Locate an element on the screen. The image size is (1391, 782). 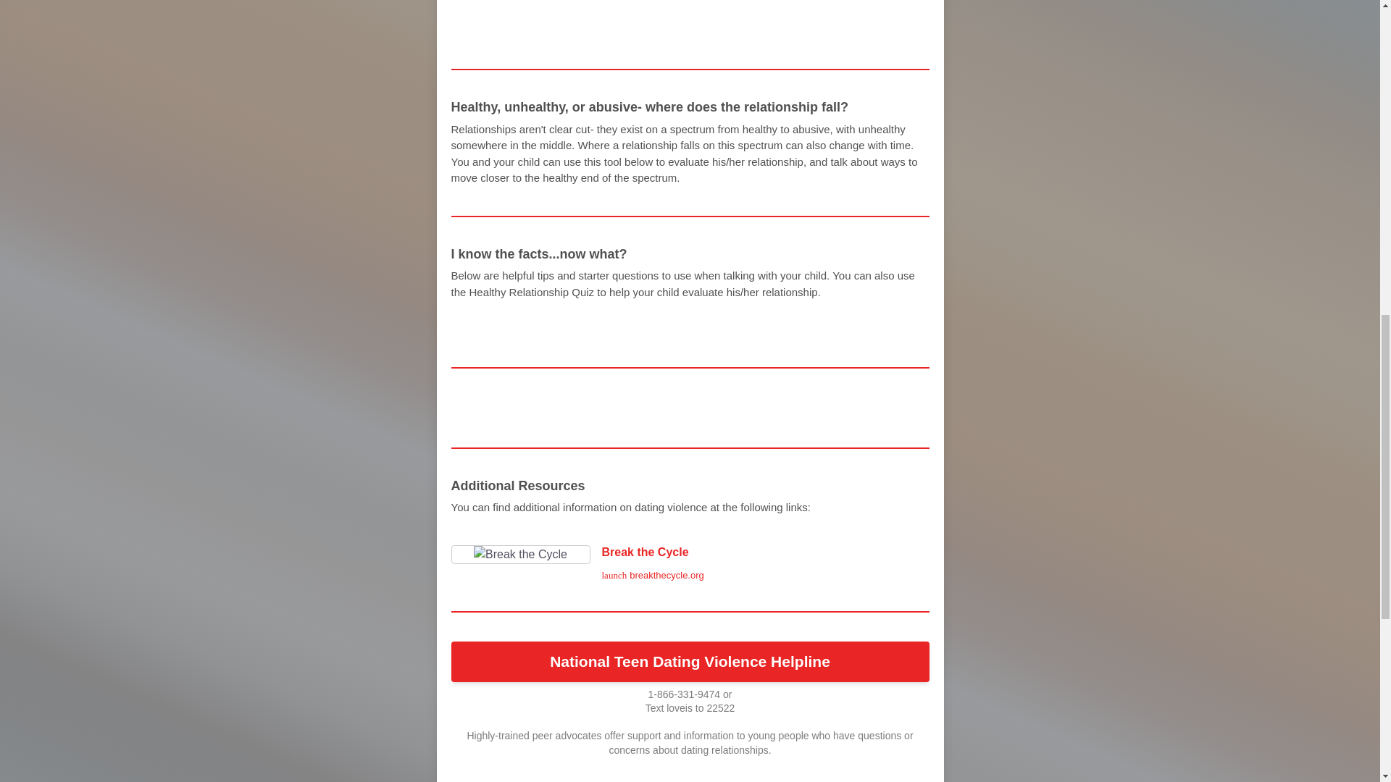
Abuse is located at coordinates (690, 661).